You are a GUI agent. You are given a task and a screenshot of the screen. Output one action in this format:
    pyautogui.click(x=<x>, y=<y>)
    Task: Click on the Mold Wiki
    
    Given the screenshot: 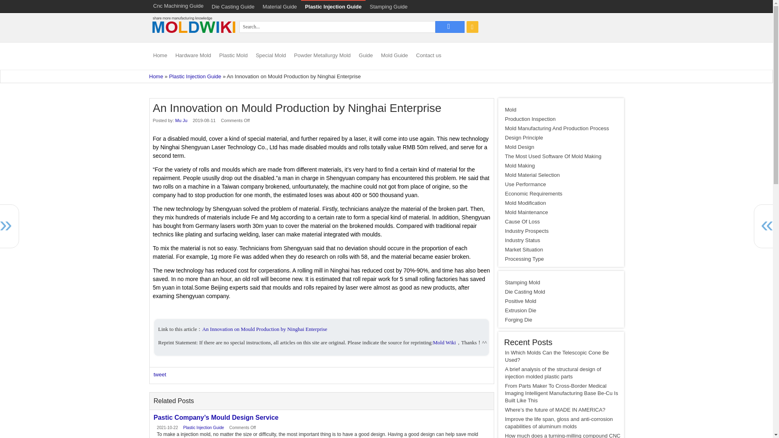 What is the action you would take?
    pyautogui.click(x=193, y=37)
    